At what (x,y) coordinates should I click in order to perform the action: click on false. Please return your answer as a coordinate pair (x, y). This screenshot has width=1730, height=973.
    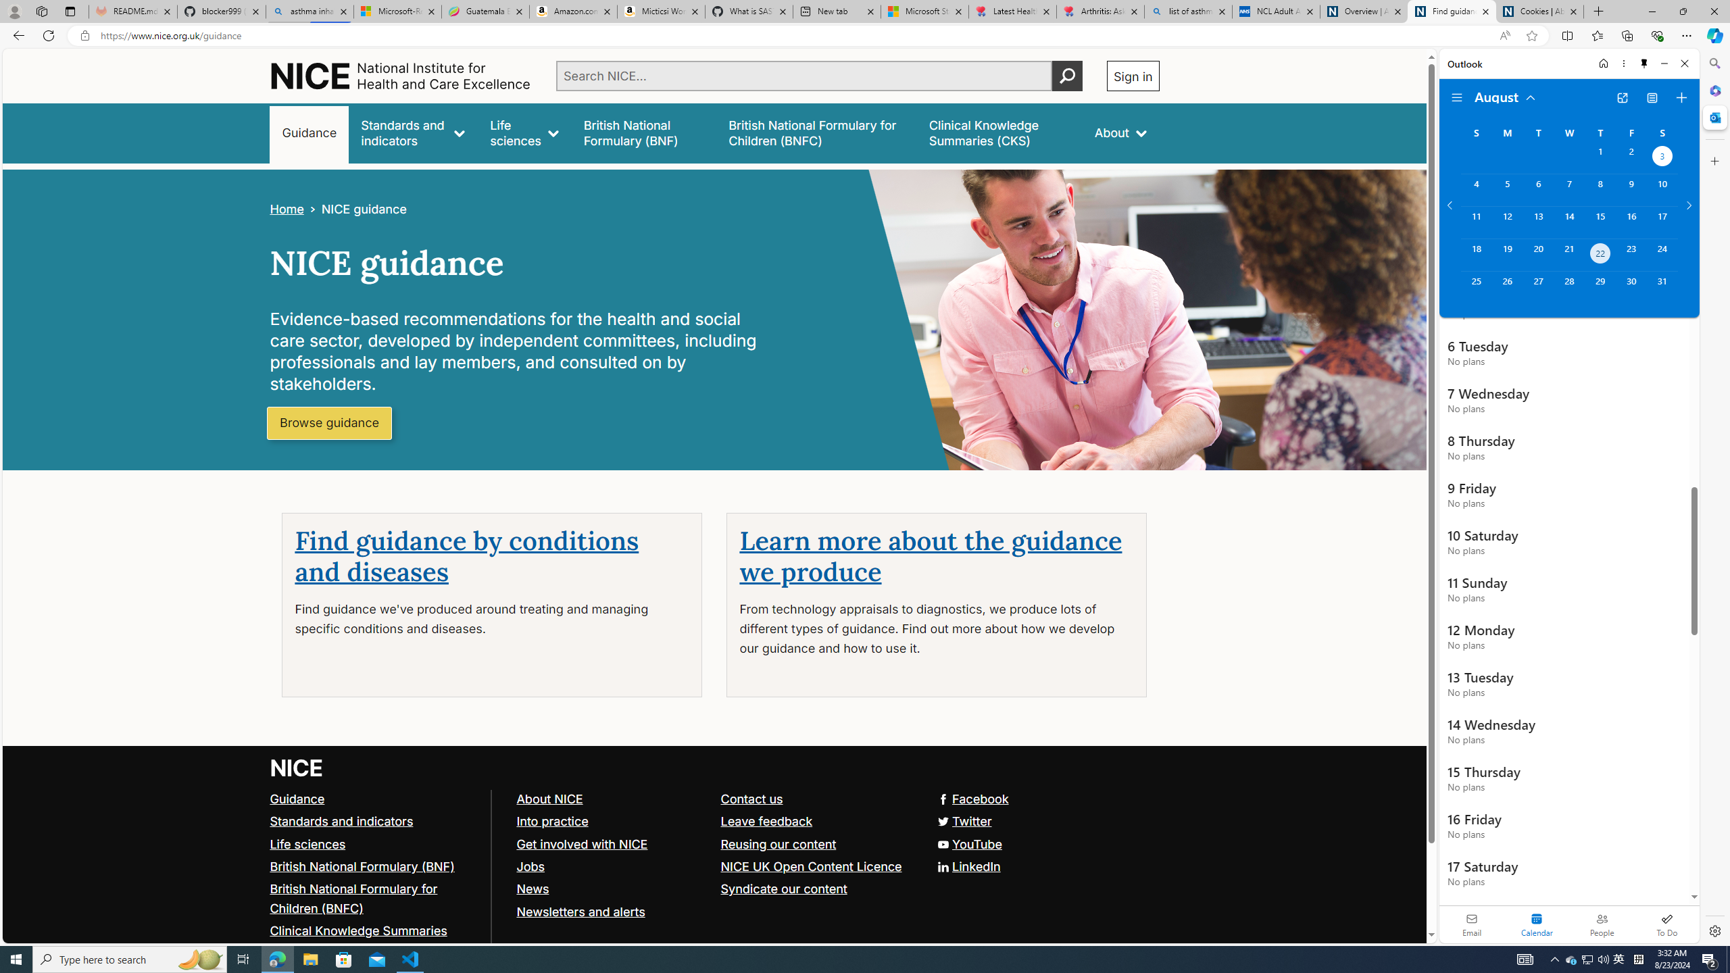
    Looking at the image, I should click on (999, 132).